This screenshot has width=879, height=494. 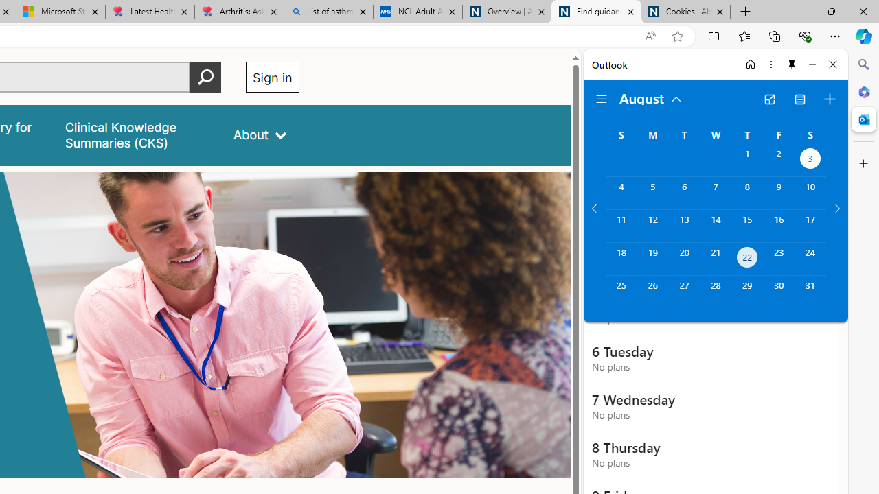 What do you see at coordinates (716, 193) in the screenshot?
I see `Wednesday, August 7, 2024. ` at bounding box center [716, 193].